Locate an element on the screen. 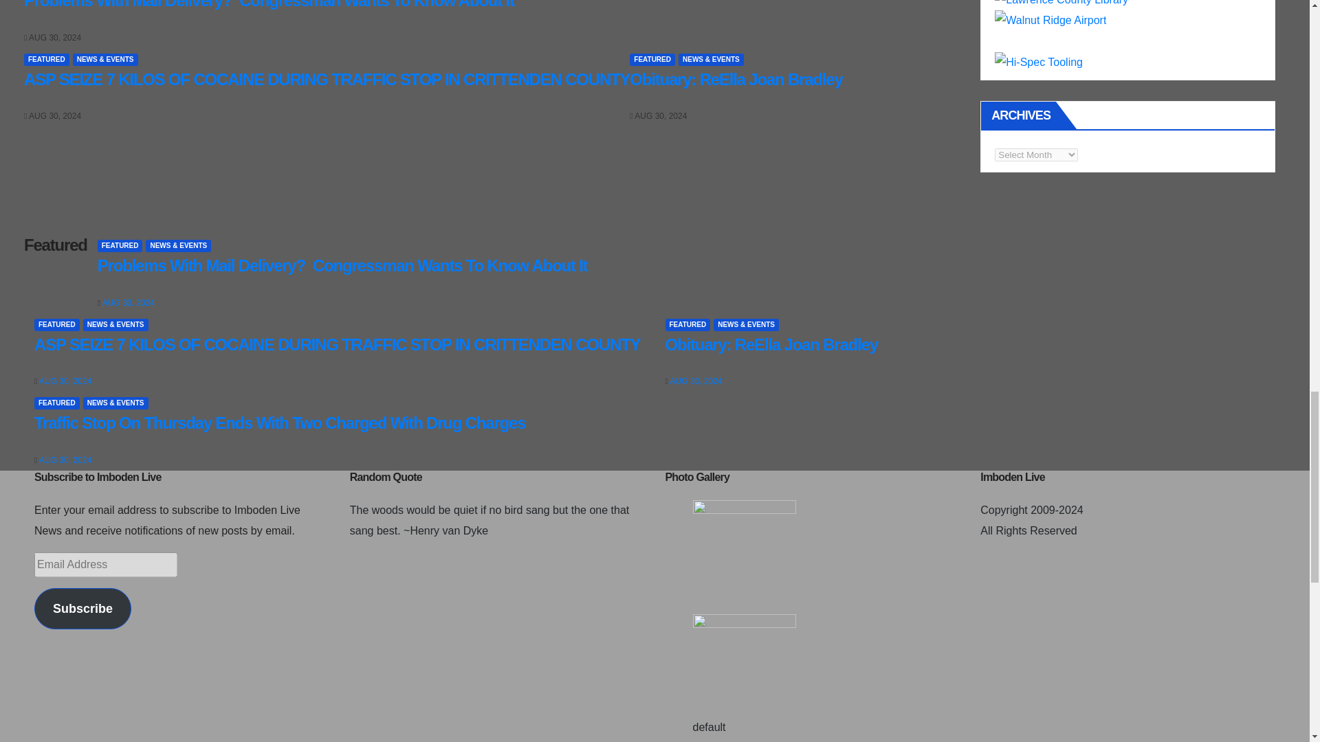 Image resolution: width=1320 pixels, height=742 pixels. Permalink to: Obituary: ReElla Joan Bradley is located at coordinates (736, 78).